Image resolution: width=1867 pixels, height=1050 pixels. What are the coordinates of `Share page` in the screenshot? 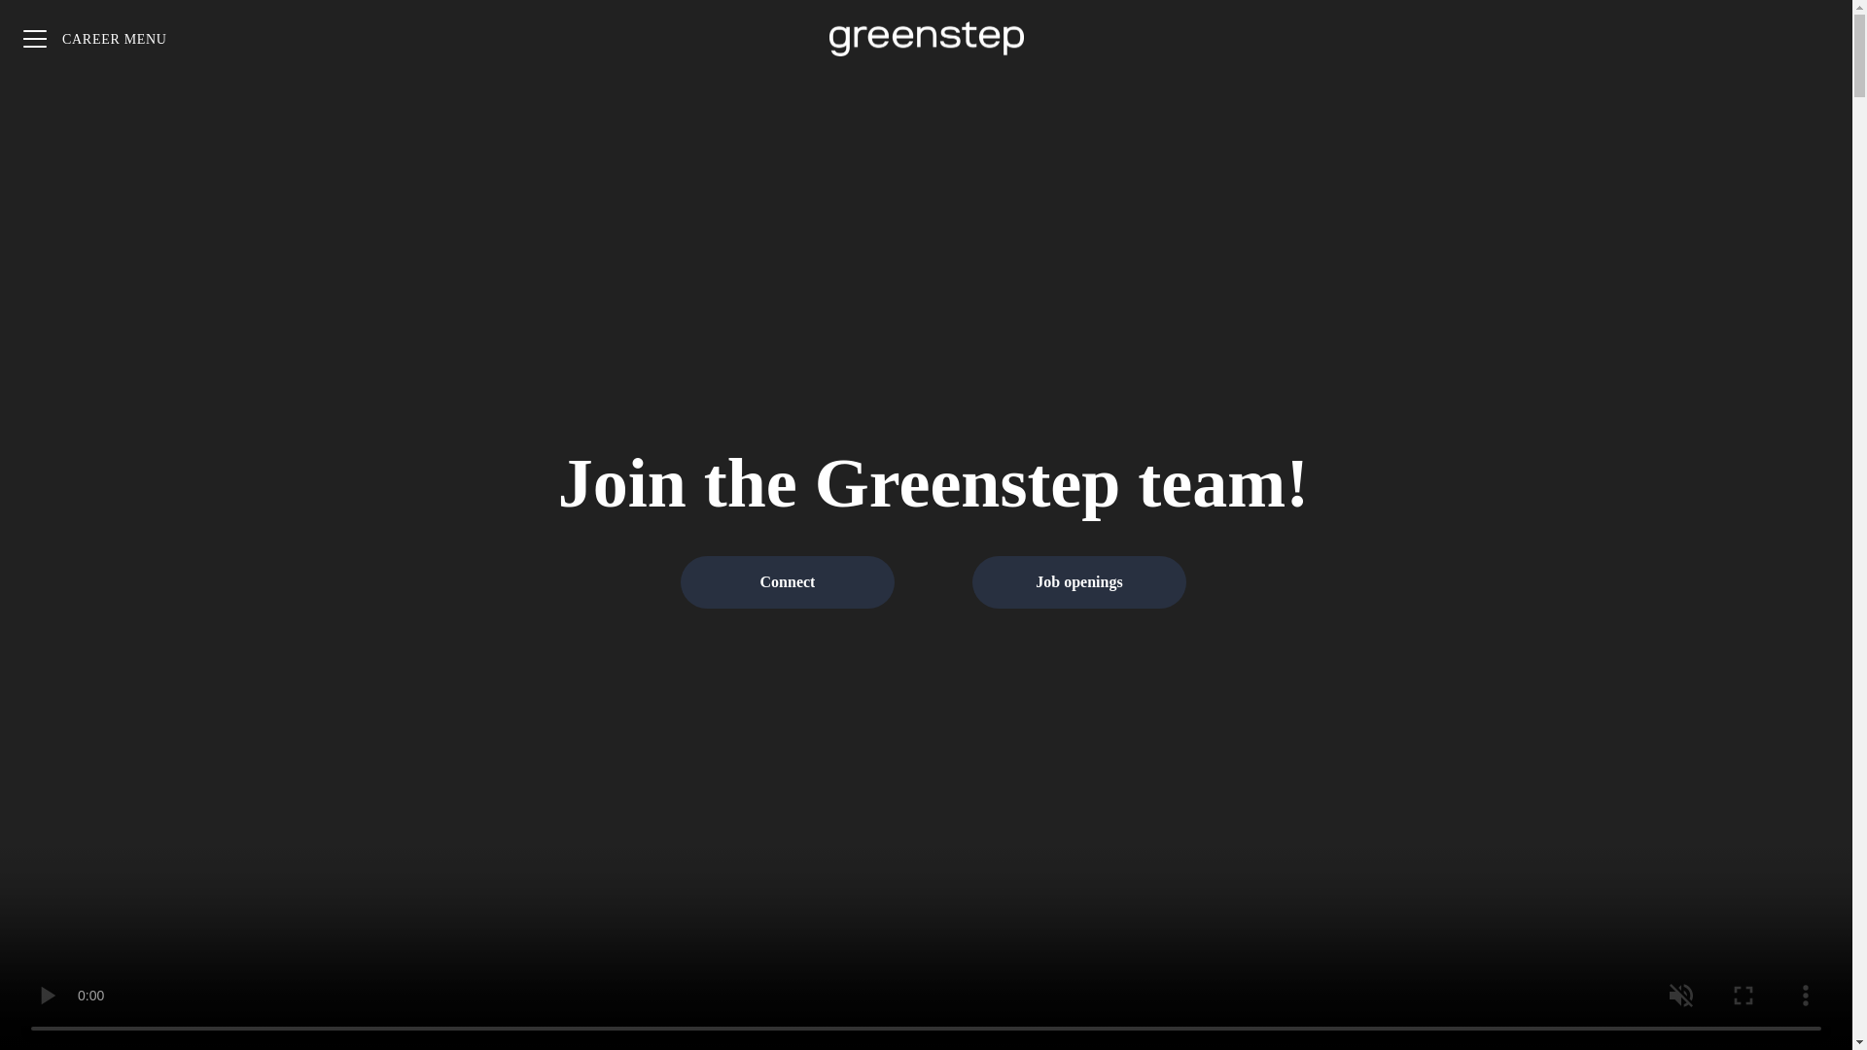 It's located at (1814, 39).